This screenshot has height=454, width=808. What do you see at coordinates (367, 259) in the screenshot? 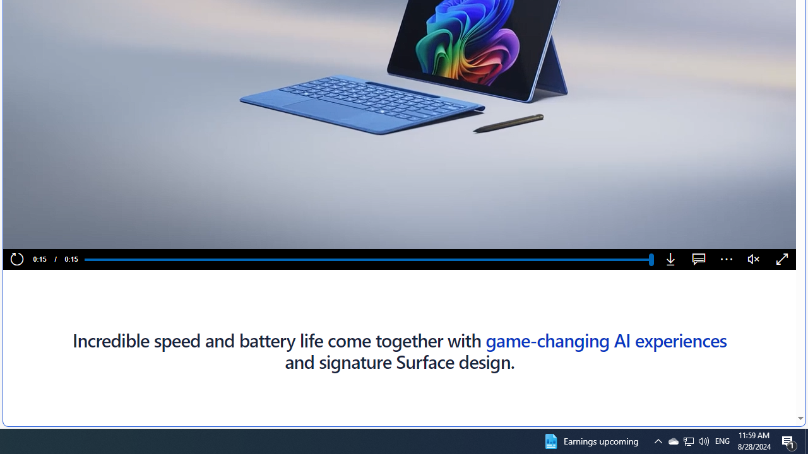
I see `Progress Bar` at bounding box center [367, 259].